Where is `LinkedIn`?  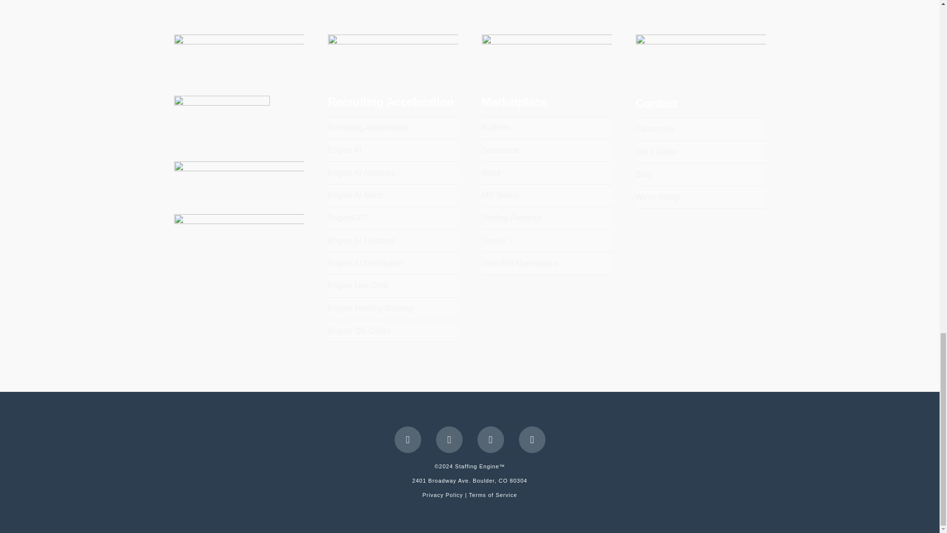
LinkedIn is located at coordinates (449, 440).